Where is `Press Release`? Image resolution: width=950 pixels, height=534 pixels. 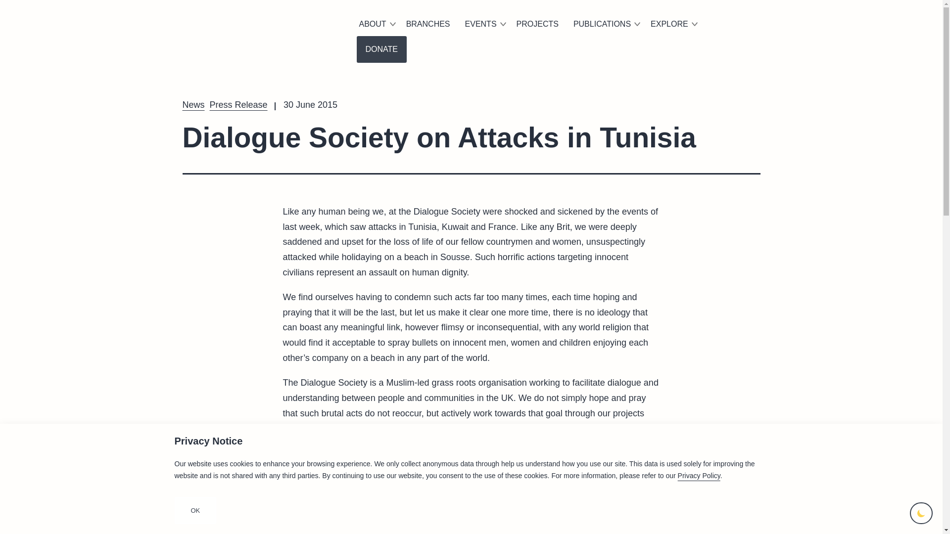 Press Release is located at coordinates (238, 105).